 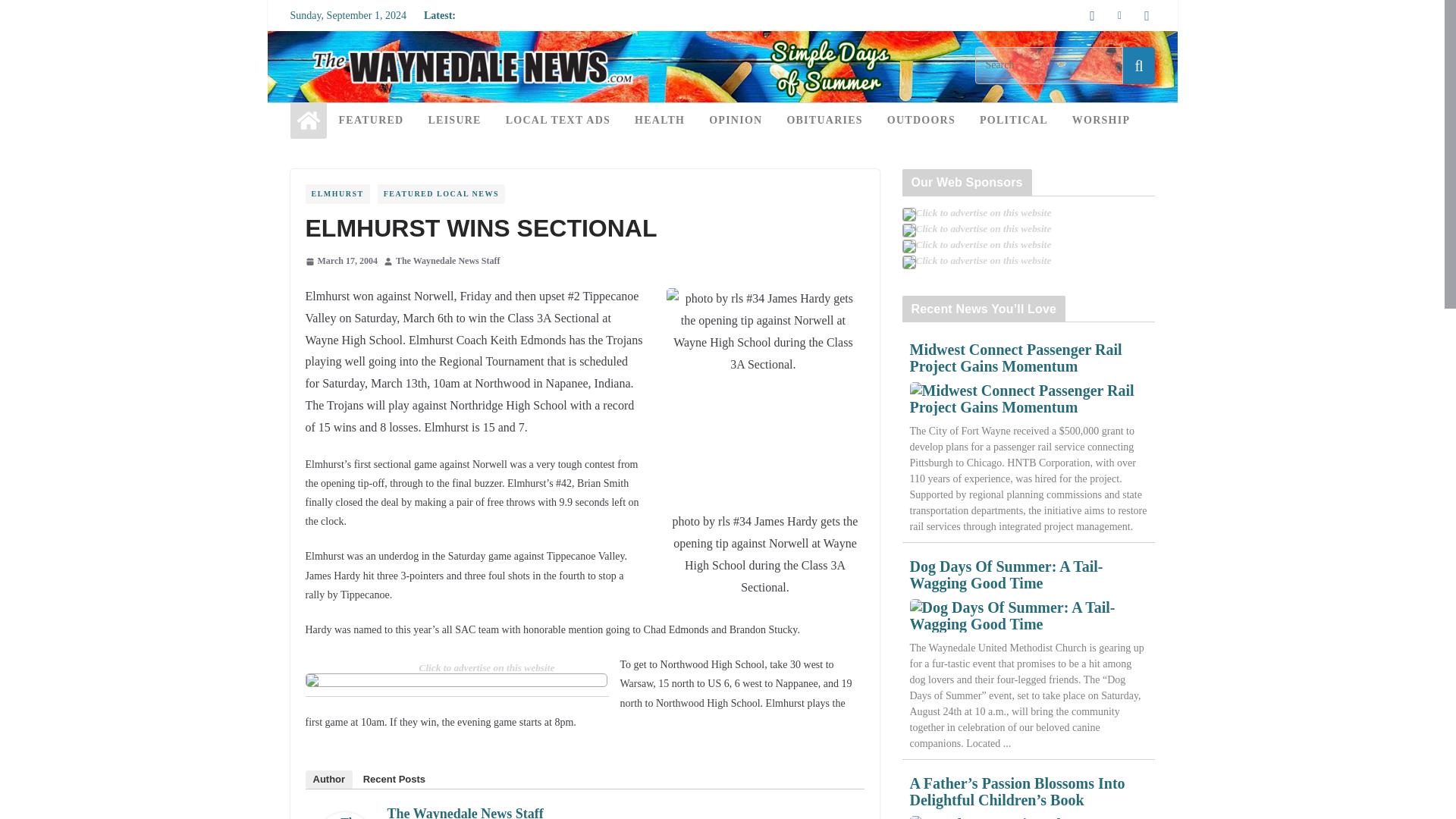 I want to click on POLITICAL, so click(x=1014, y=120).